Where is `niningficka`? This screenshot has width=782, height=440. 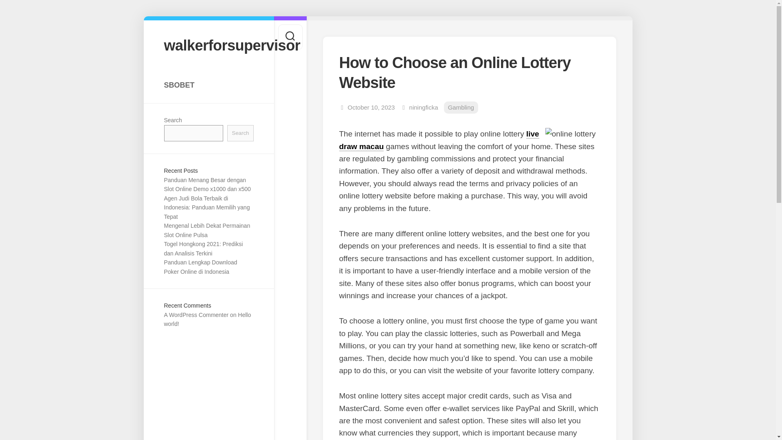 niningficka is located at coordinates (424, 107).